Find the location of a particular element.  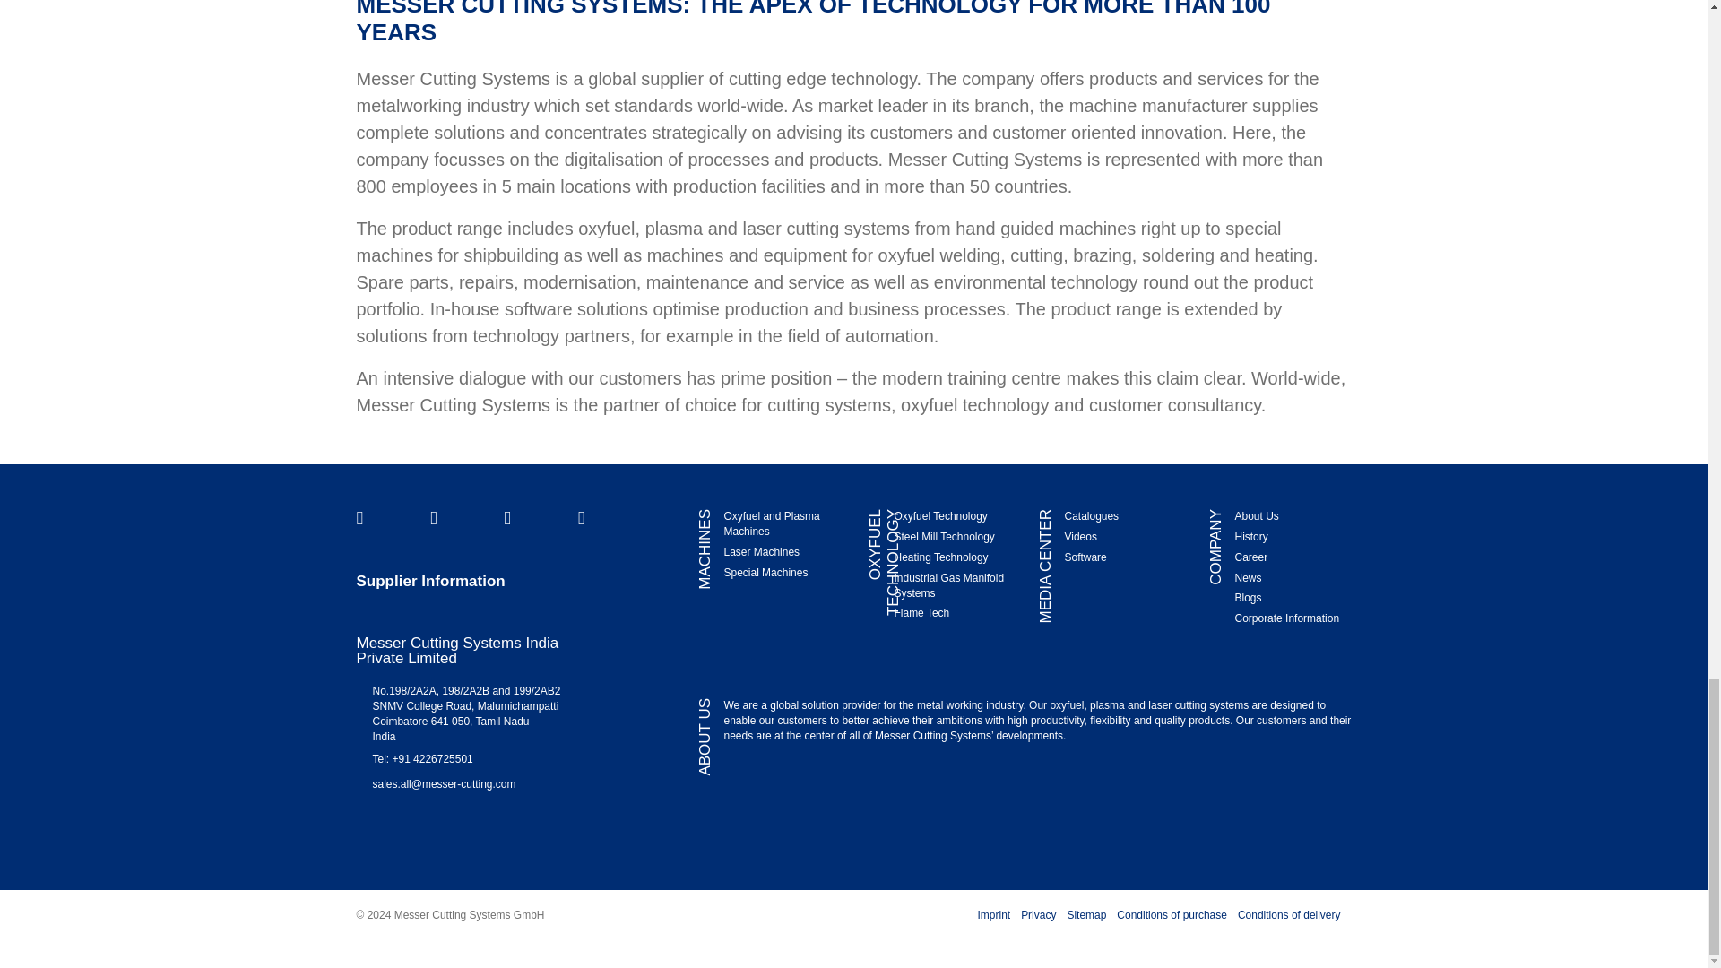

Supplier Information is located at coordinates (430, 581).